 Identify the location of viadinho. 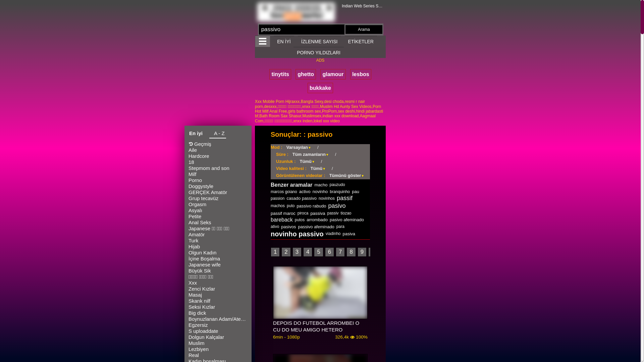
(333, 234).